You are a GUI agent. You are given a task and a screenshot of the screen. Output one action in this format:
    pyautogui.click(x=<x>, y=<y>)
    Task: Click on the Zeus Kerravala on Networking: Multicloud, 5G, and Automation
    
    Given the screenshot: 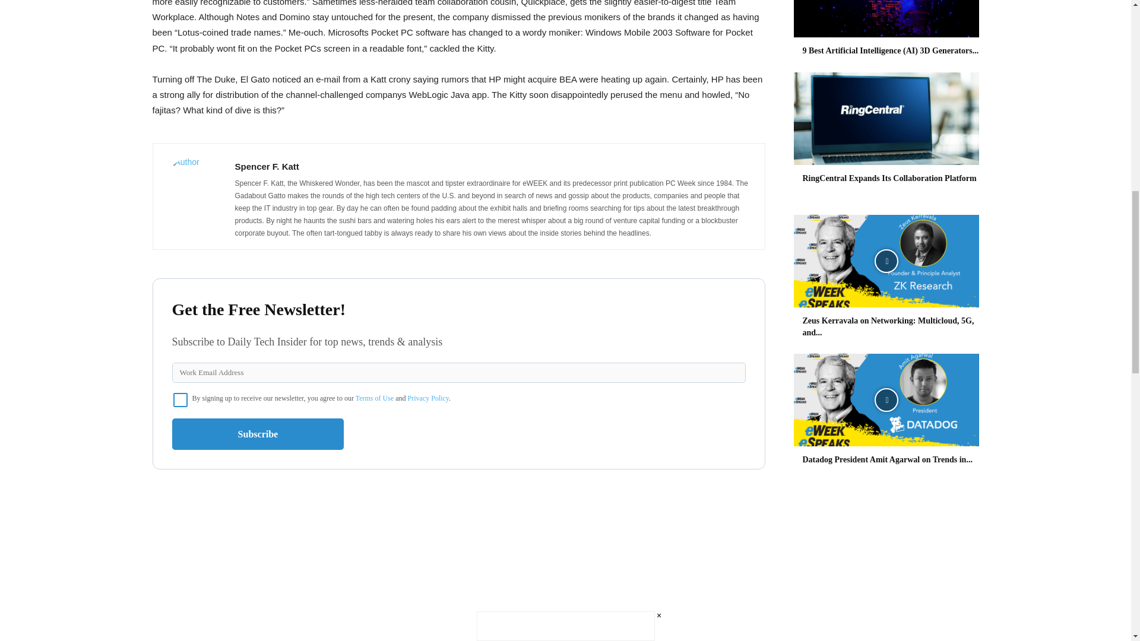 What is the action you would take?
    pyautogui.click(x=886, y=261)
    